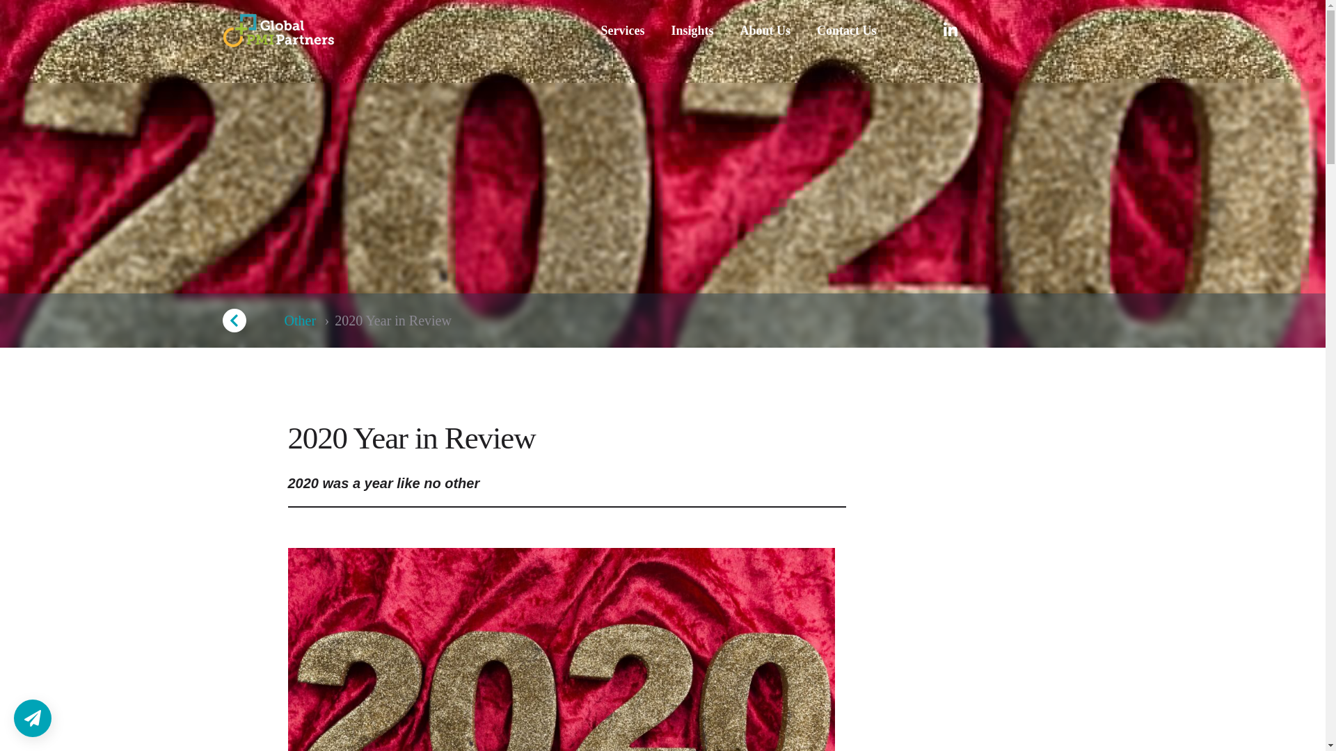  What do you see at coordinates (846, 30) in the screenshot?
I see `Contact Us` at bounding box center [846, 30].